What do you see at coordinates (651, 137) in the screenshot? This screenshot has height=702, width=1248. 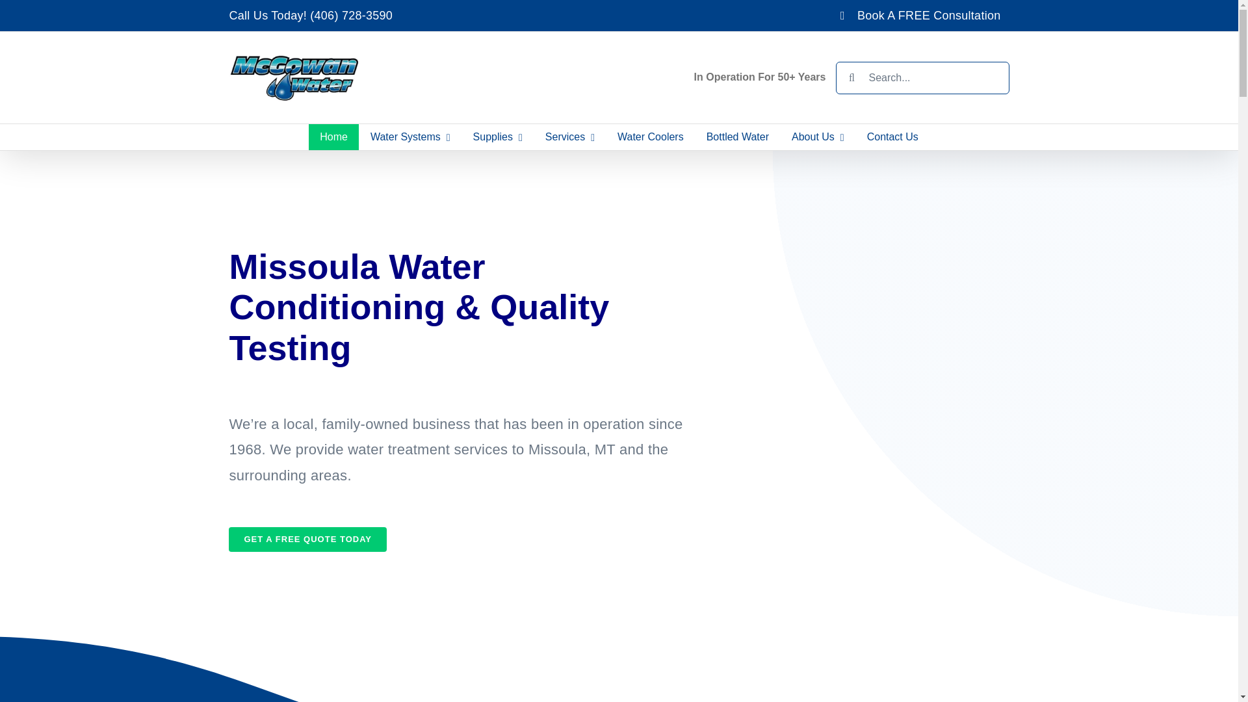 I see `Water Coolers` at bounding box center [651, 137].